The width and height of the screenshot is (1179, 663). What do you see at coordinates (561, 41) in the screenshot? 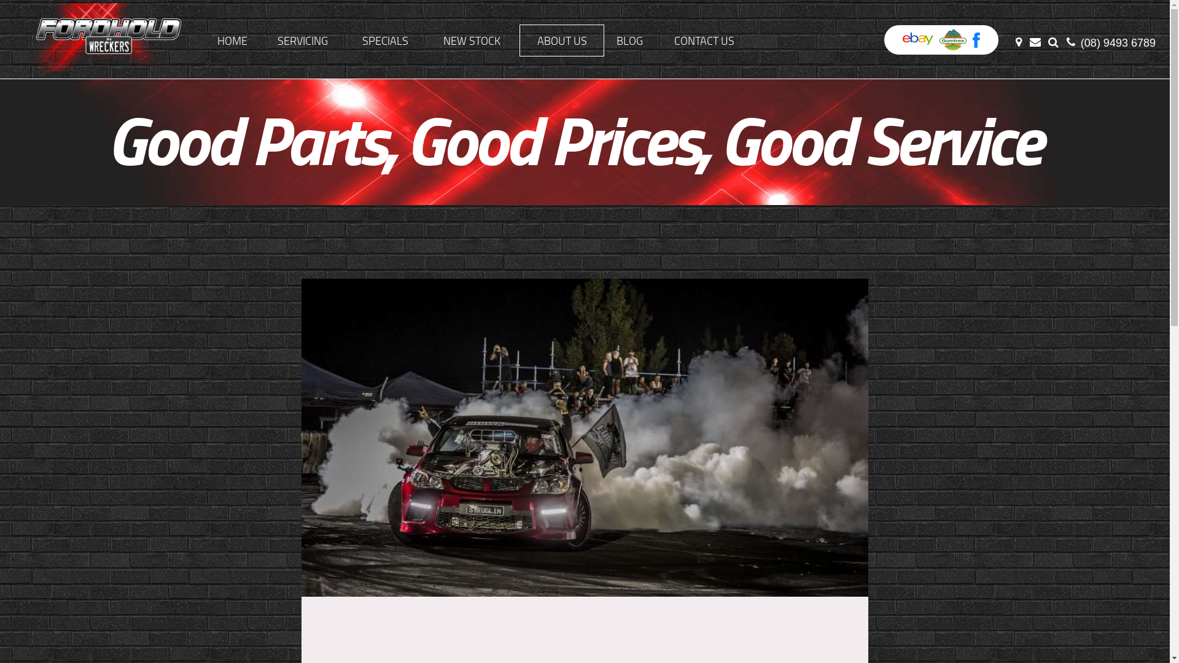
I see `ABOUT US
(CURRENT)` at bounding box center [561, 41].